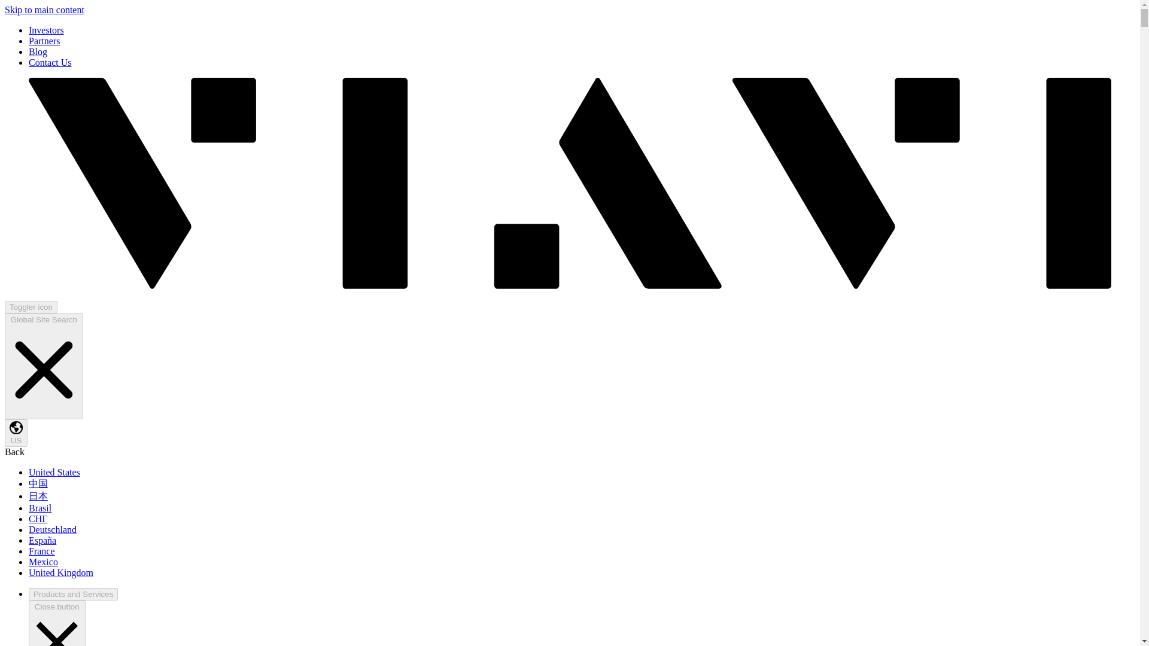 Image resolution: width=1149 pixels, height=646 pixels. What do you see at coordinates (38, 51) in the screenshot?
I see `Blog` at bounding box center [38, 51].